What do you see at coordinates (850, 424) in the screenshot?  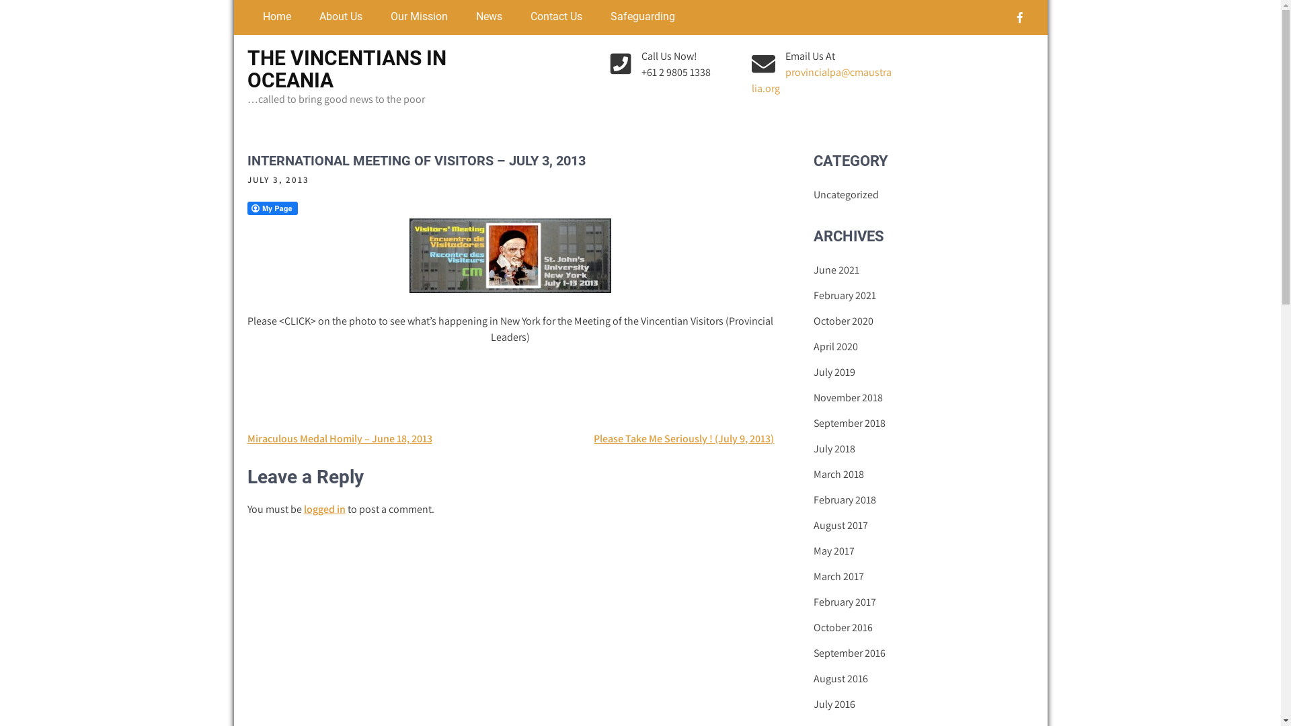 I see `September 2018` at bounding box center [850, 424].